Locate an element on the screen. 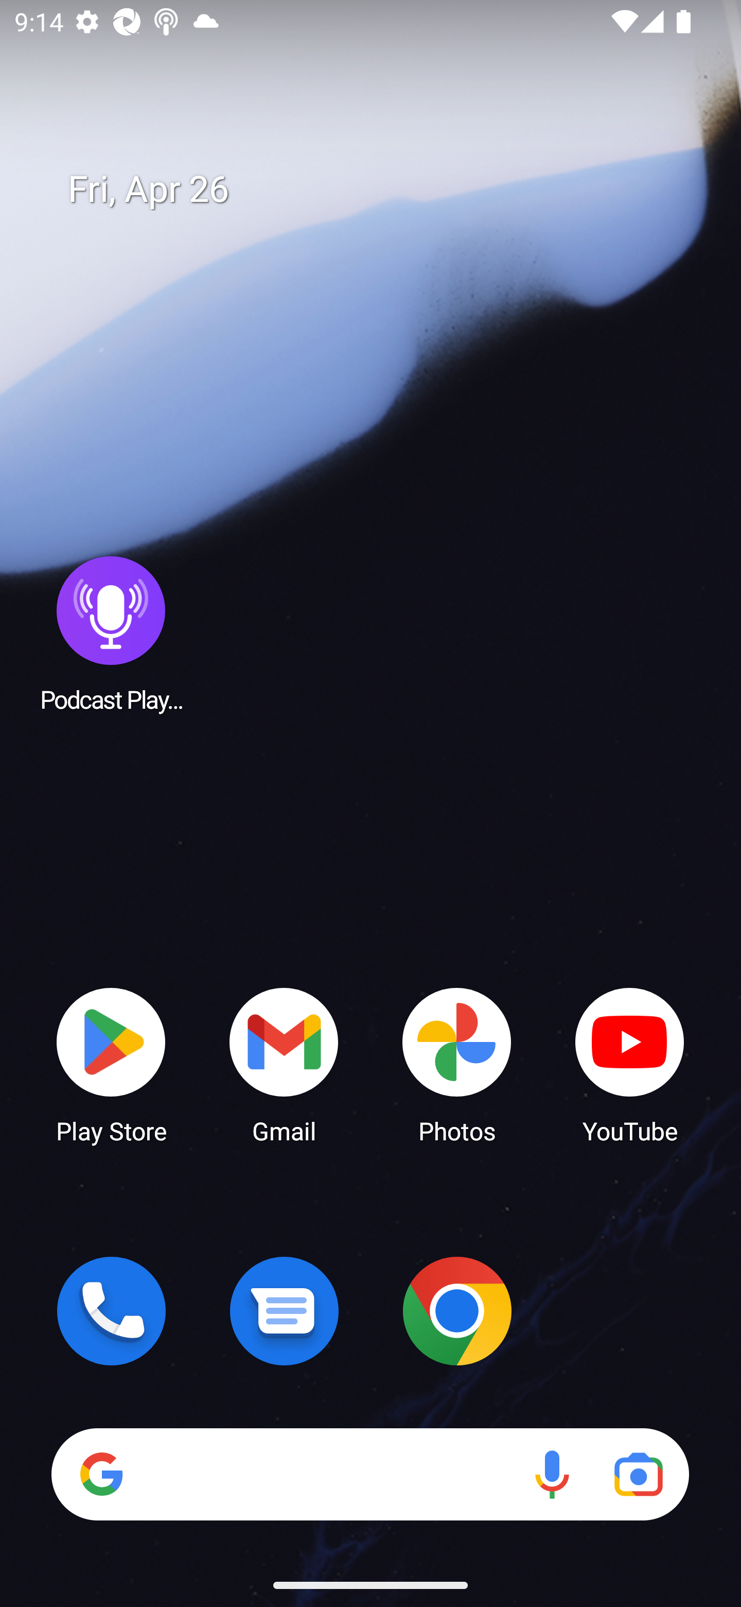 The image size is (741, 1607). Podcast Player is located at coordinates (111, 633).